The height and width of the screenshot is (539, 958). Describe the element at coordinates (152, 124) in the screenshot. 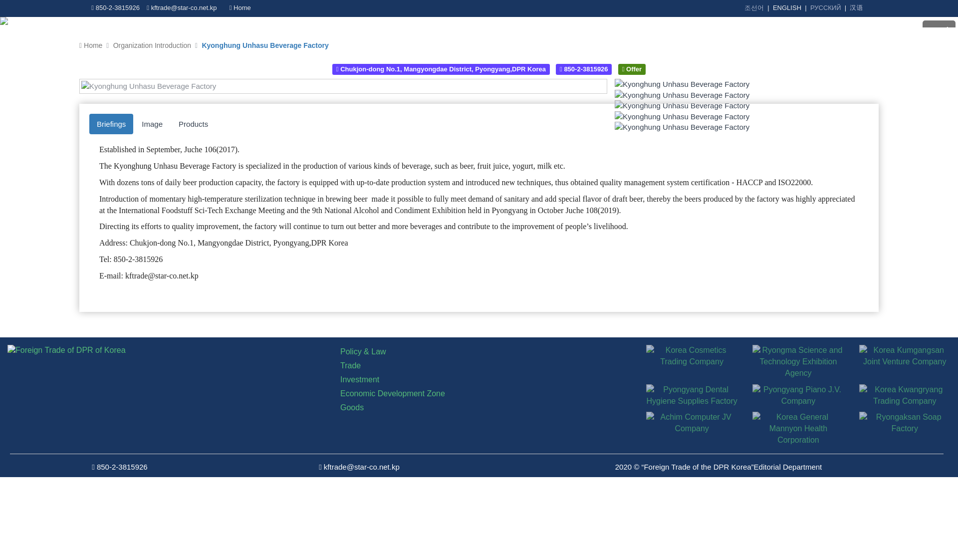

I see `Image` at that location.